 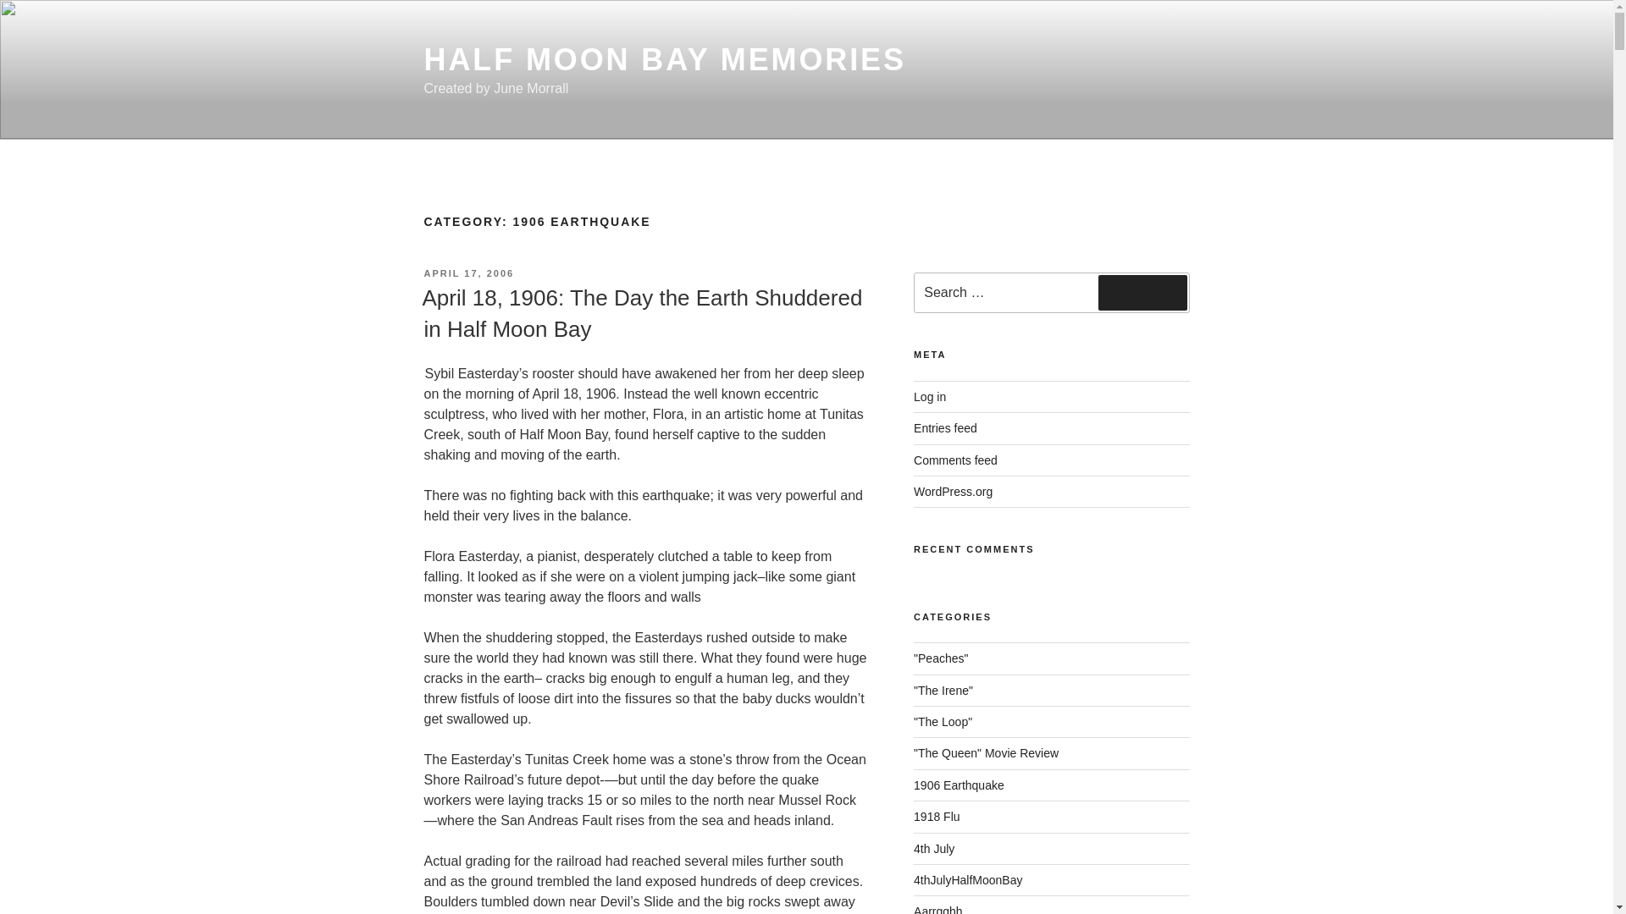 I want to click on WordPress.org, so click(x=953, y=491).